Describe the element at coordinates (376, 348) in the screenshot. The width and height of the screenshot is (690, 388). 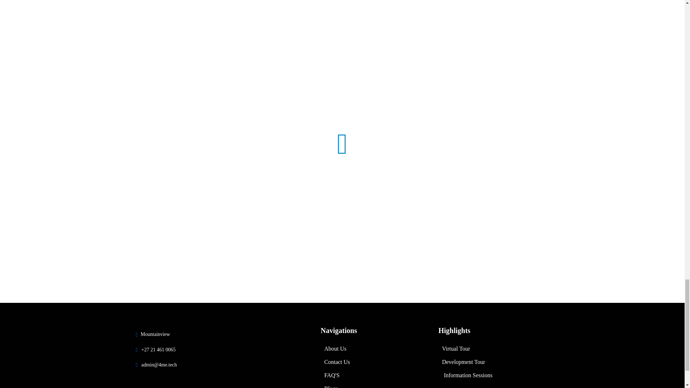
I see `About Us` at that location.